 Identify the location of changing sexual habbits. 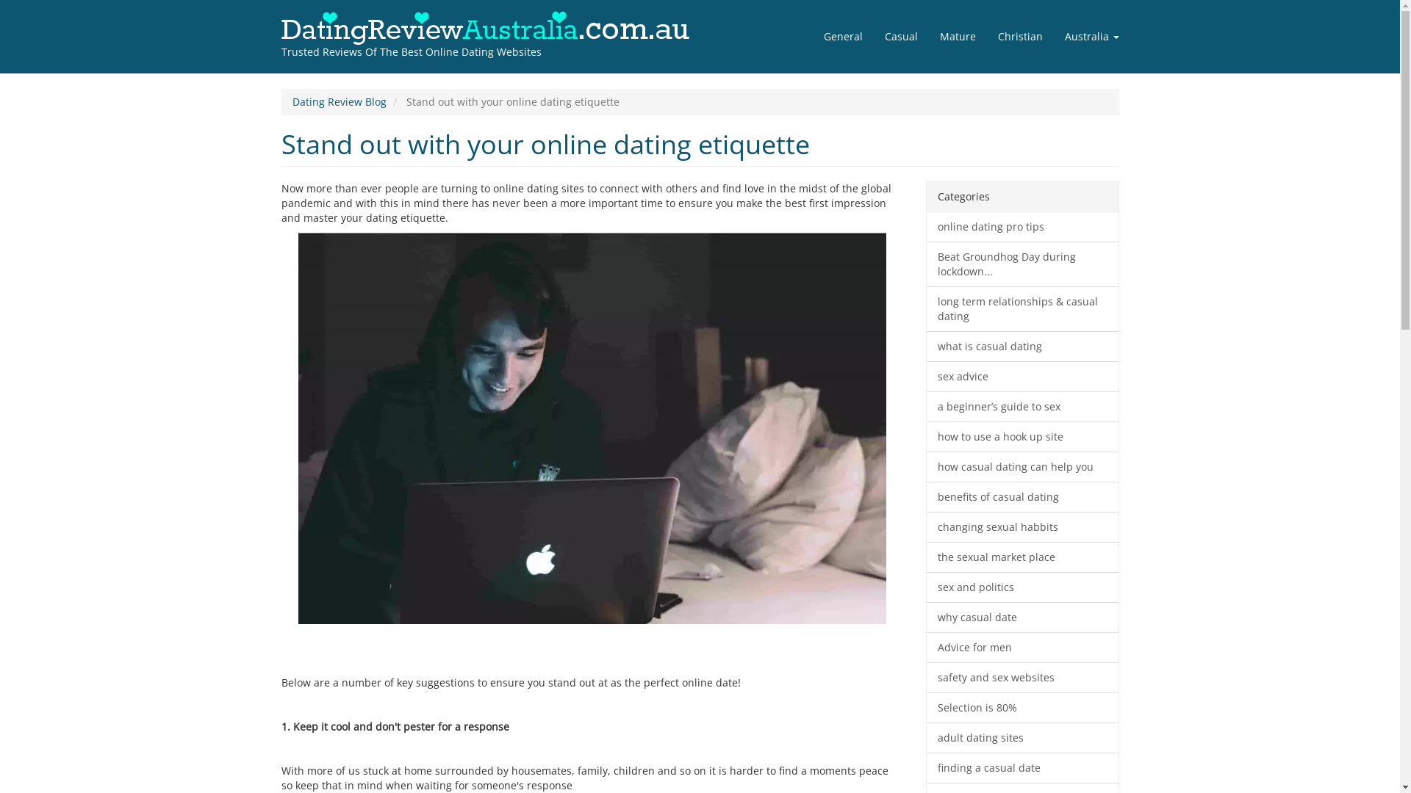
(1023, 527).